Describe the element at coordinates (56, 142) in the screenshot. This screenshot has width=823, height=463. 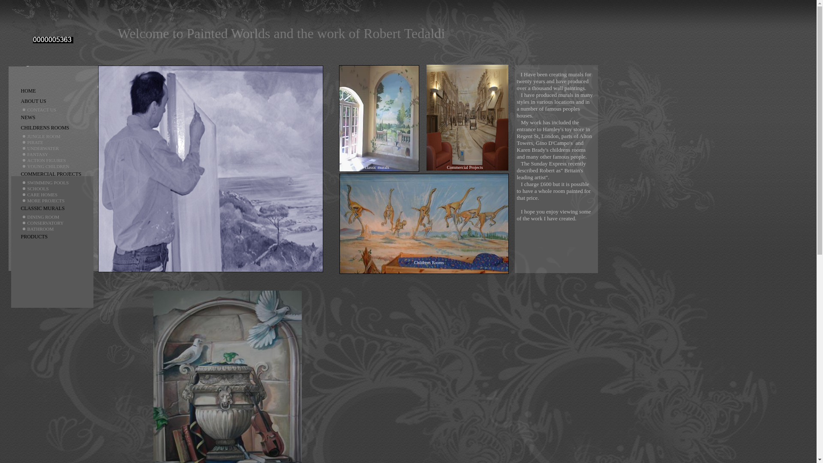
I see `PIRATE` at that location.